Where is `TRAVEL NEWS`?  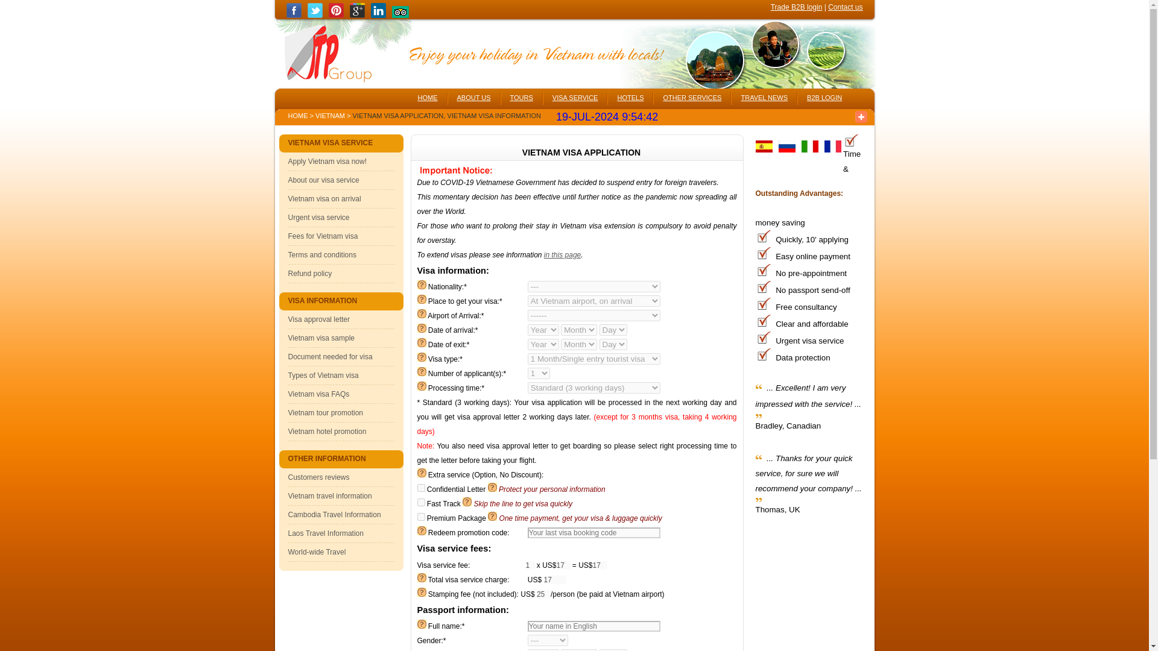
TRAVEL NEWS is located at coordinates (764, 95).